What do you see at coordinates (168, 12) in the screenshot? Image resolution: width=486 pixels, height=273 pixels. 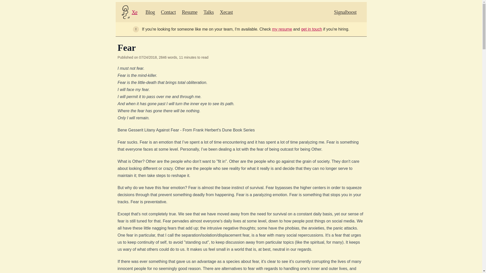 I see `Contact` at bounding box center [168, 12].